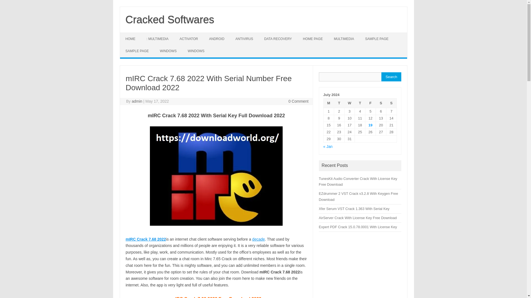 Image resolution: width=531 pixels, height=298 pixels. Describe the element at coordinates (278, 39) in the screenshot. I see `DATA RECOVERY` at that location.